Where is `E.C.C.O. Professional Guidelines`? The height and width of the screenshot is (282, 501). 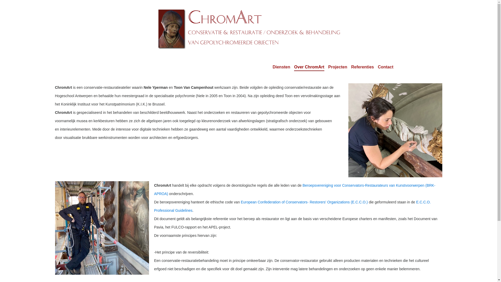 E.C.C.O. Professional Guidelines is located at coordinates (292, 206).